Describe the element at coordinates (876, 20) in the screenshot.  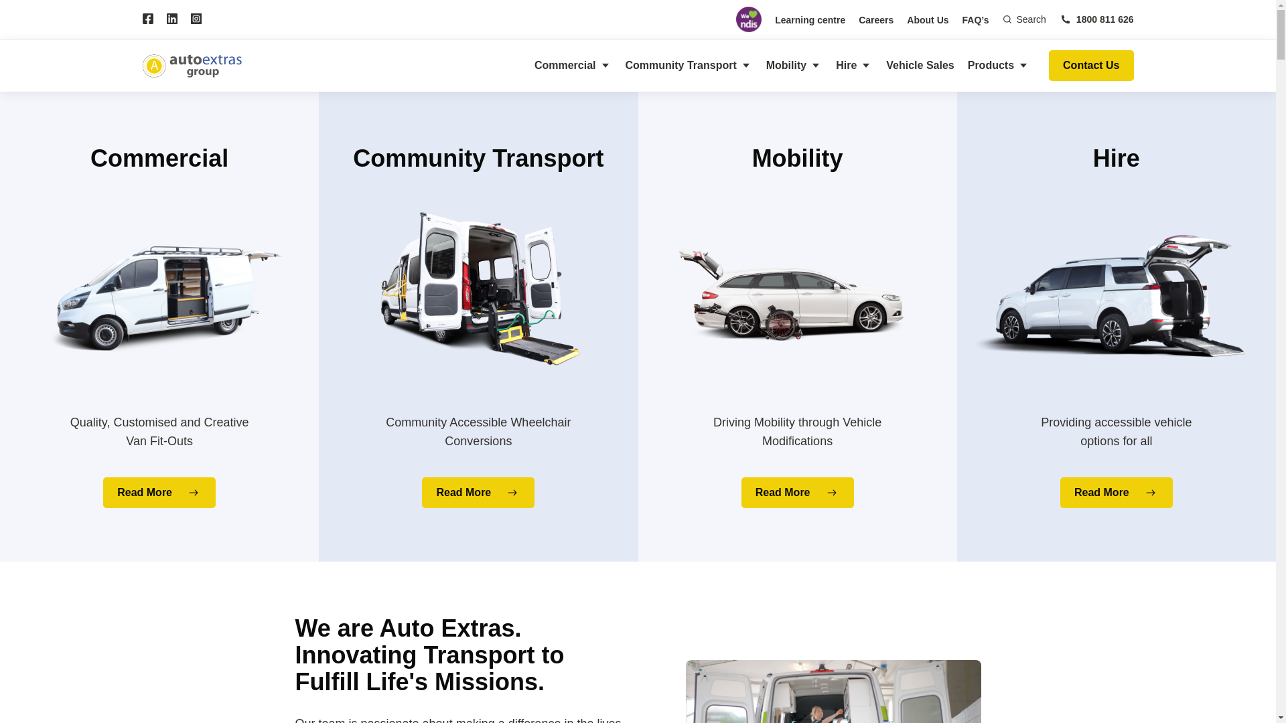
I see `Careers` at that location.